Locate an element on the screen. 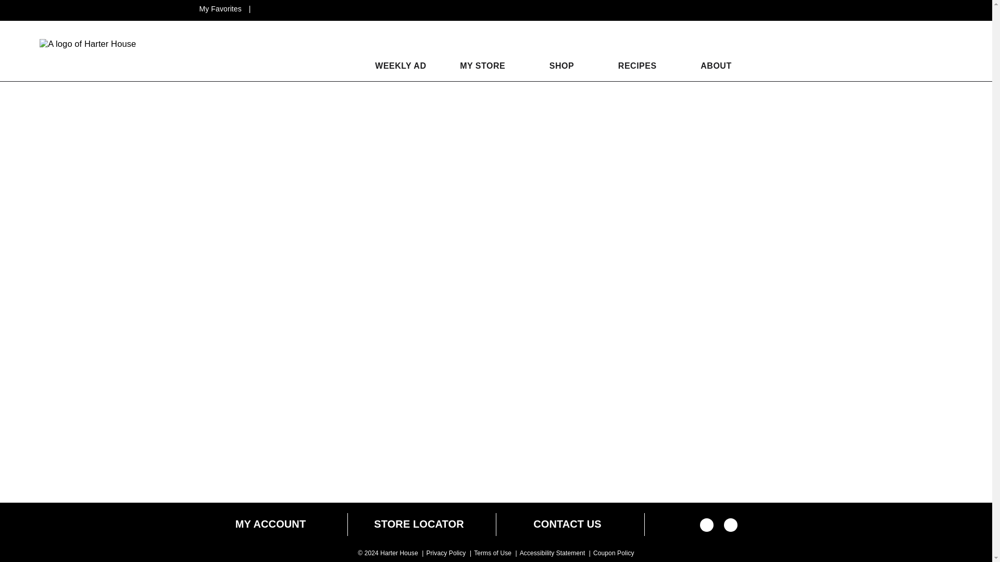  Coupon Policy is located at coordinates (614, 553).